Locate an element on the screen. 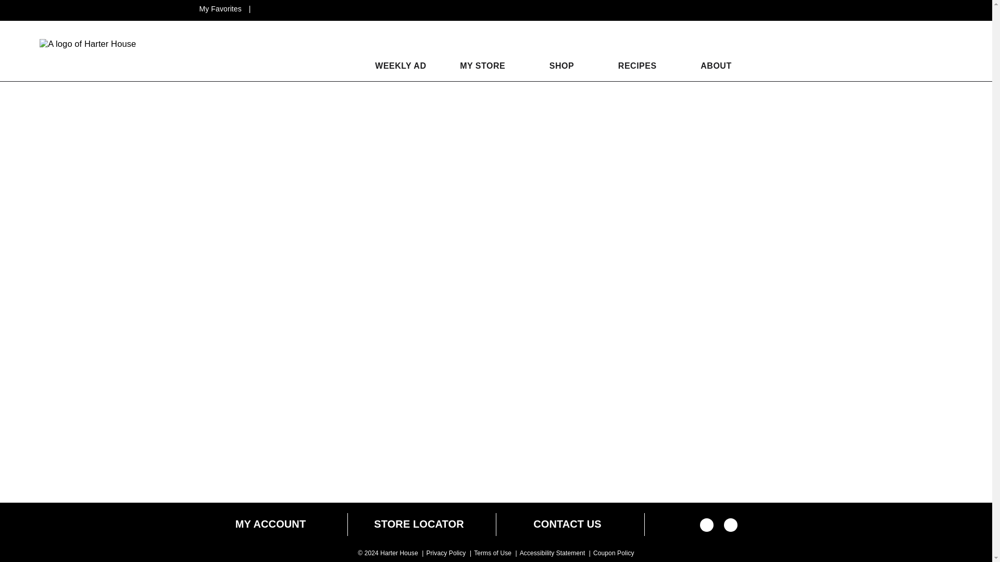  Coupon Policy is located at coordinates (614, 553).